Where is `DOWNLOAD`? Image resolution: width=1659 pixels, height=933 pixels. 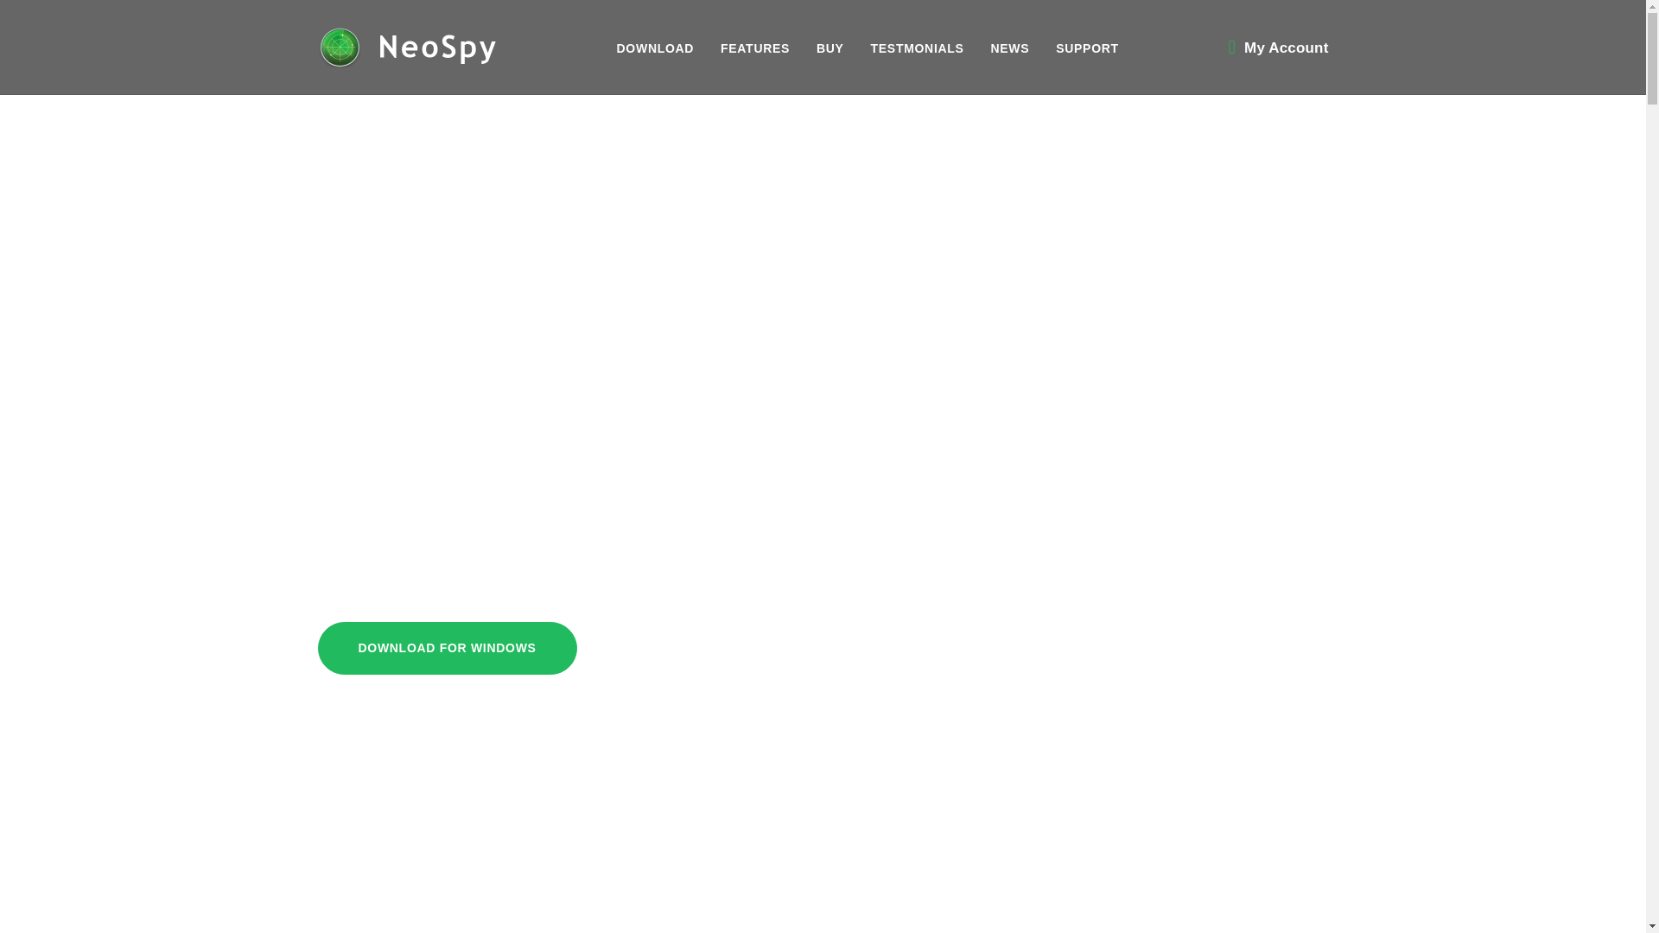 DOWNLOAD is located at coordinates (656, 48).